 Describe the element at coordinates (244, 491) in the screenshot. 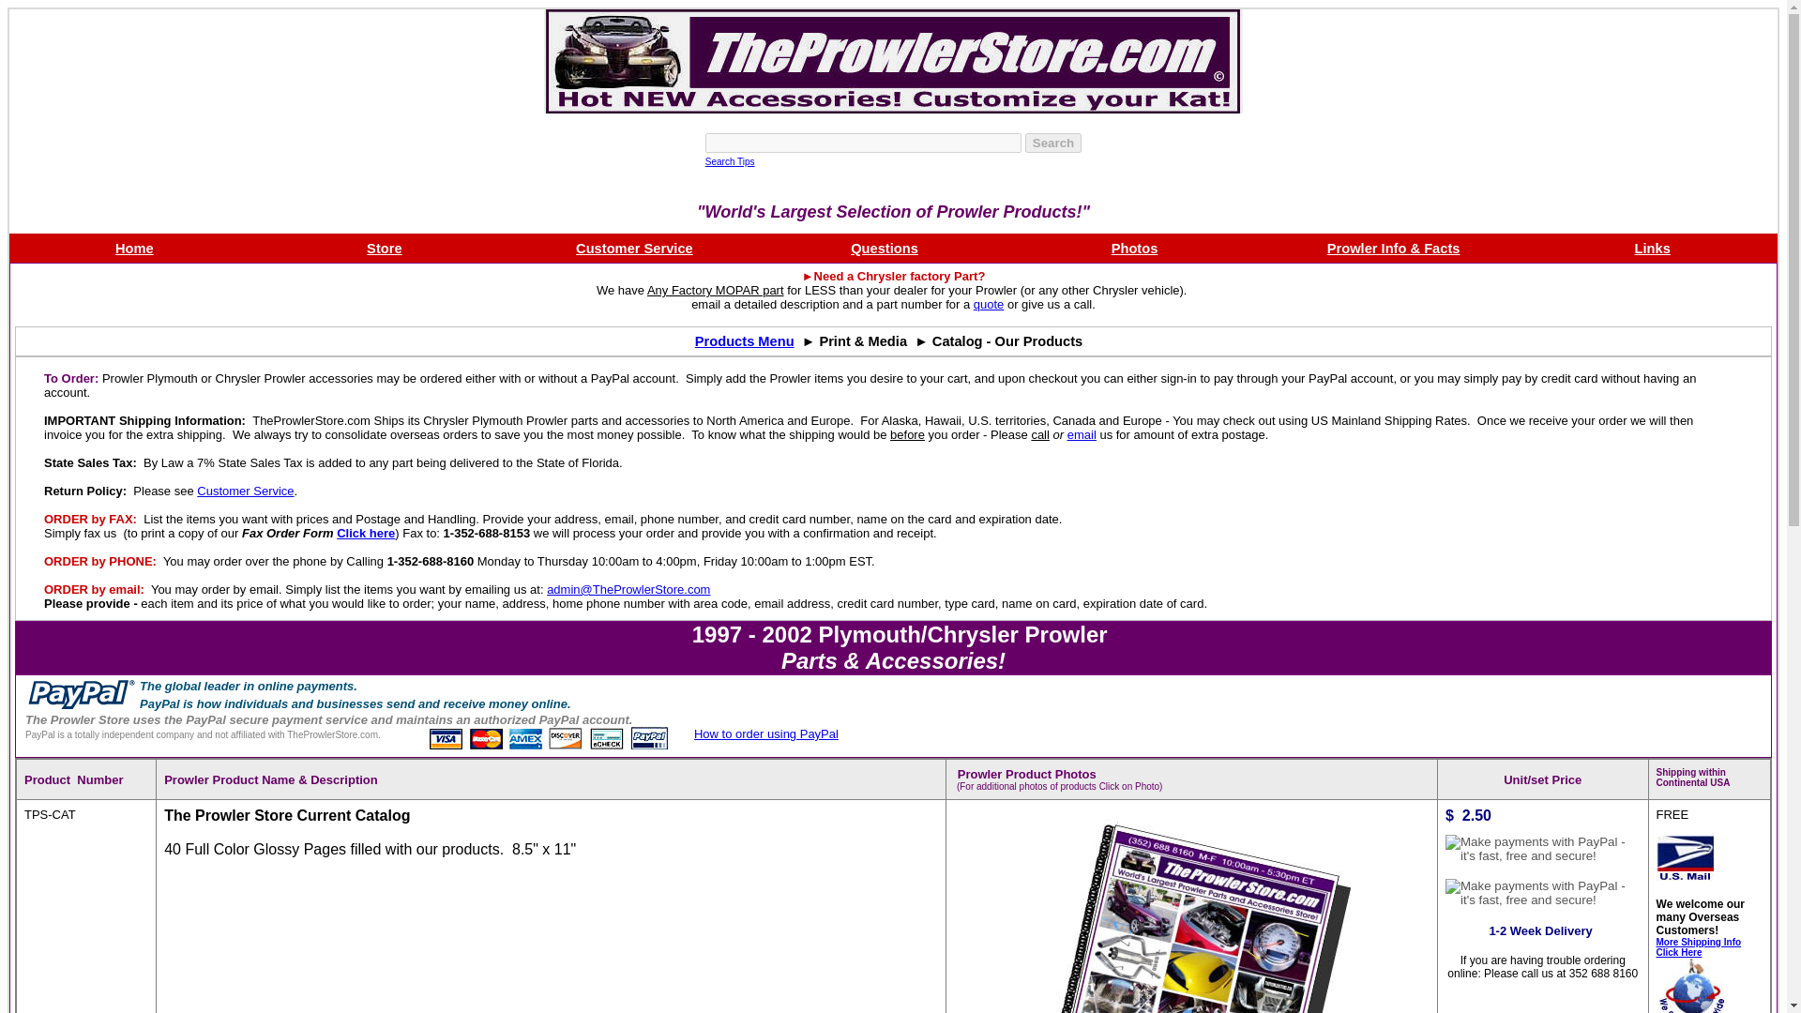

I see `Customer Service` at that location.